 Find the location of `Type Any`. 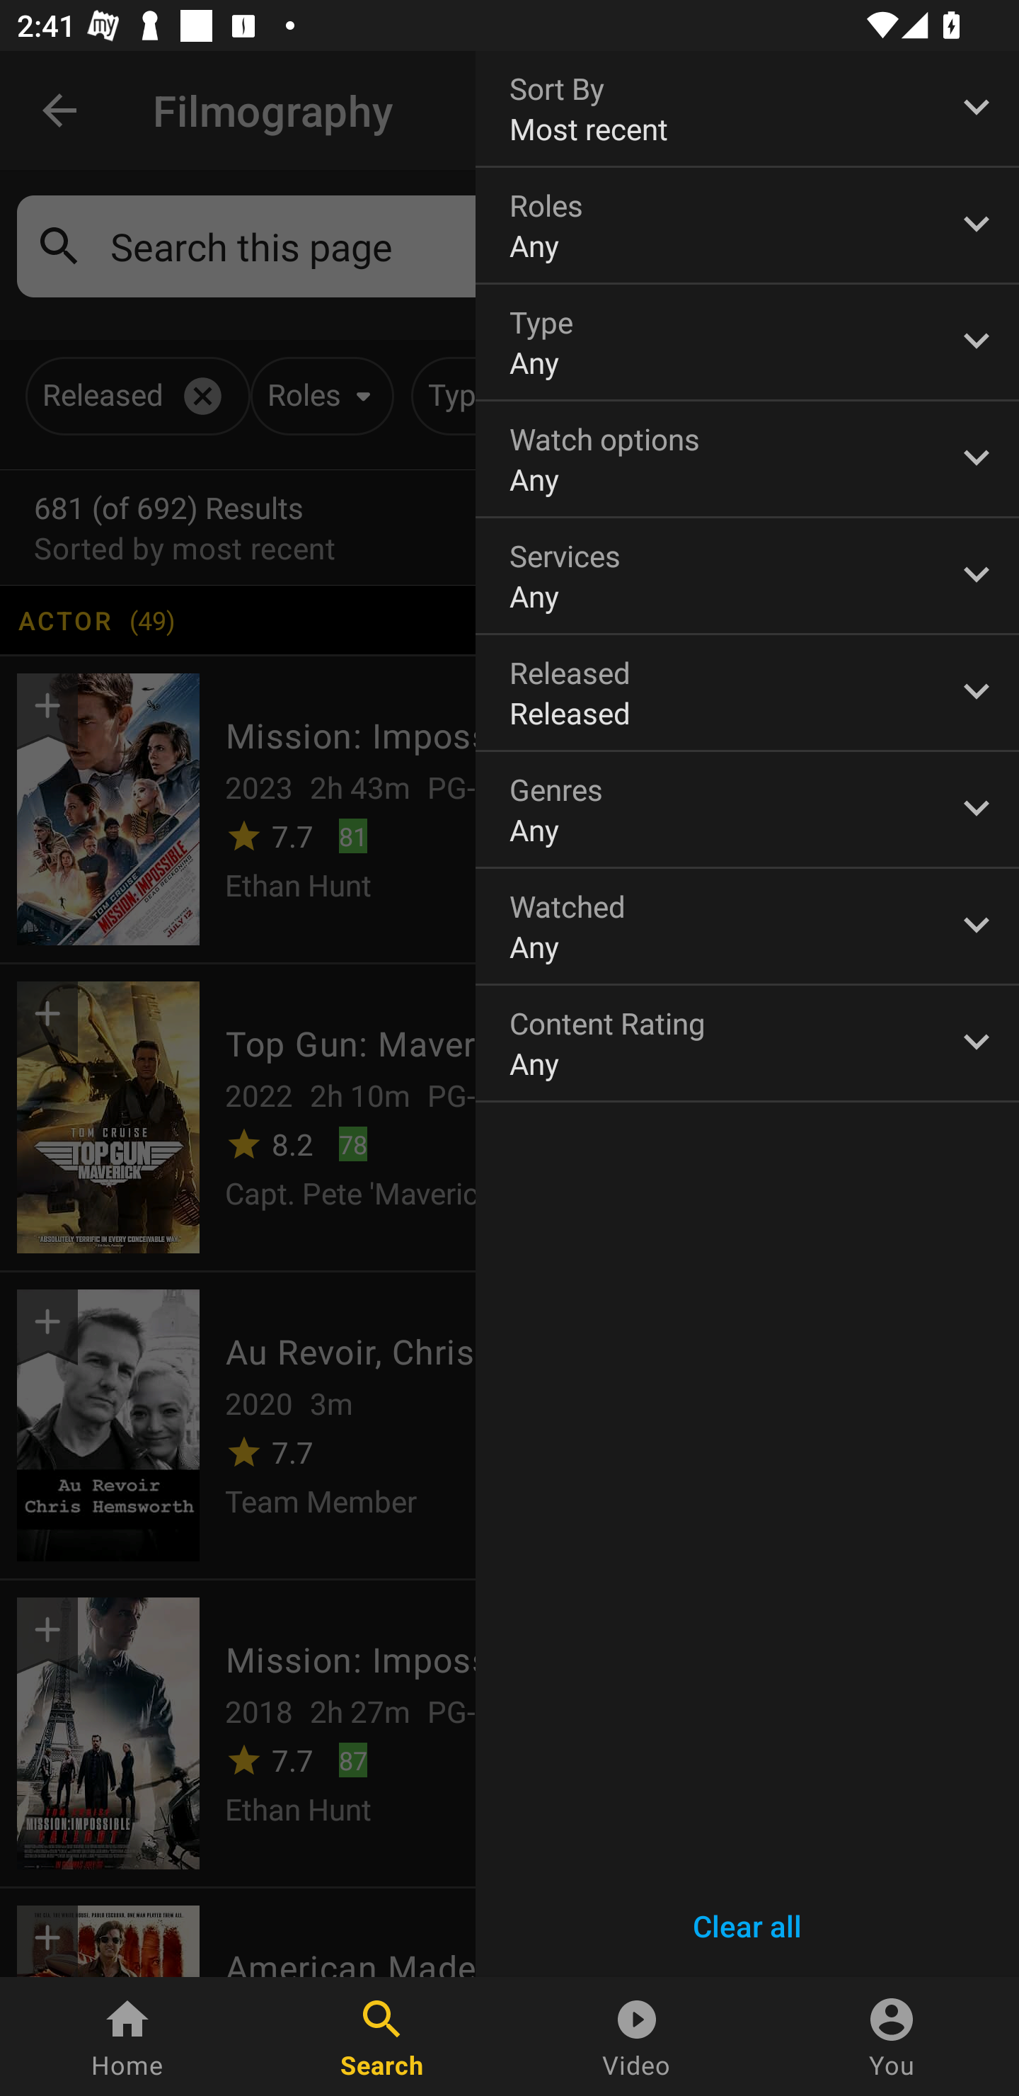

Type Any is located at coordinates (747, 343).